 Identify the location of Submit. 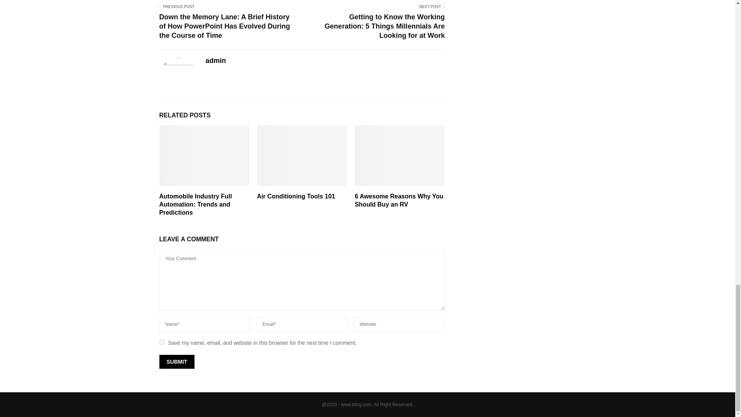
(177, 361).